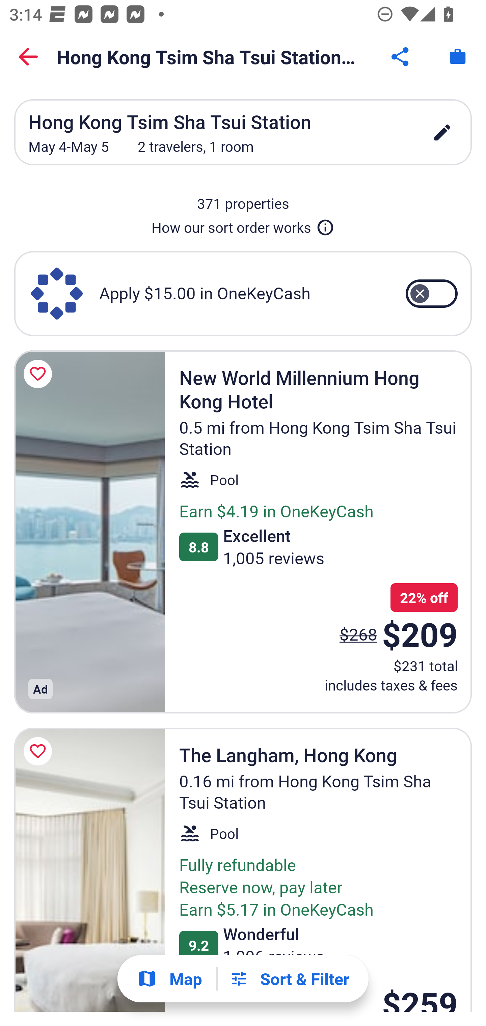 This screenshot has width=486, height=1026. Describe the element at coordinates (401, 57) in the screenshot. I see `Share Button` at that location.